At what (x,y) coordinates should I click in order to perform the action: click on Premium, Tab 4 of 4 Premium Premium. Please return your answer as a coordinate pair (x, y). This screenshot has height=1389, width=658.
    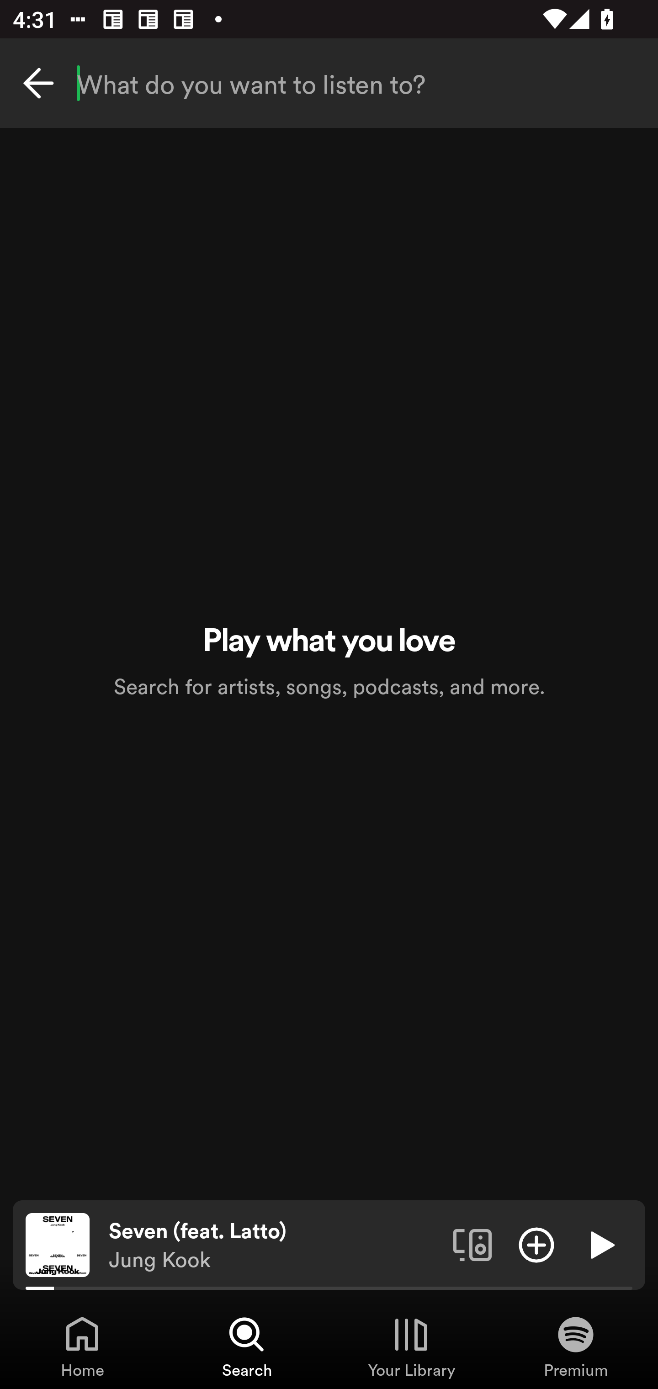
    Looking at the image, I should click on (576, 1346).